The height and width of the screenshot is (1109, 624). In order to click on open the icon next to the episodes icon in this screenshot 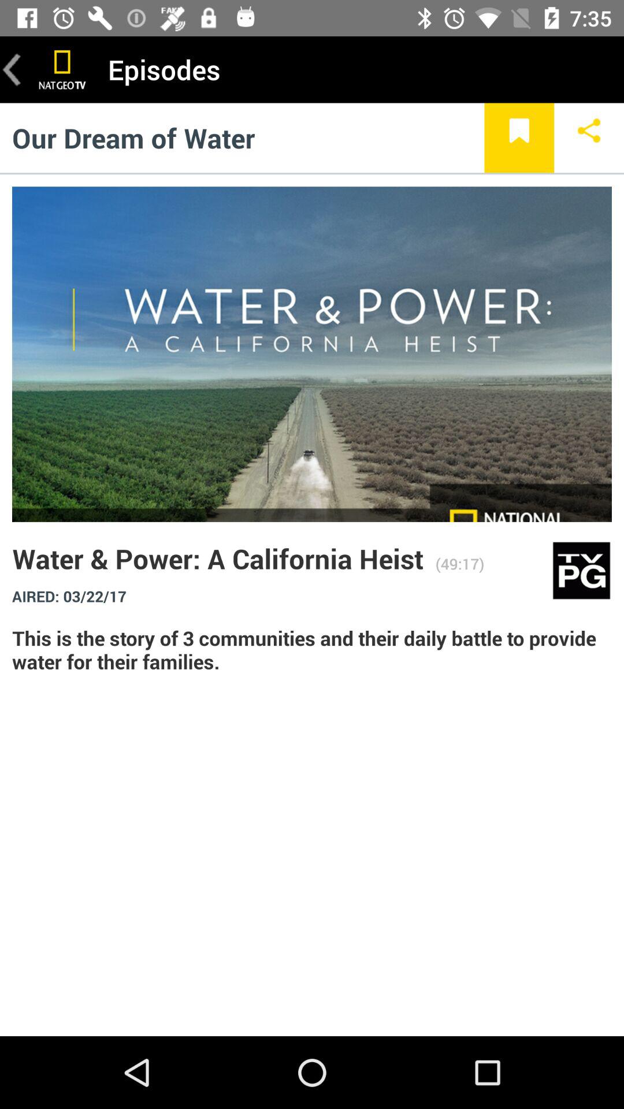, I will do `click(62, 69)`.